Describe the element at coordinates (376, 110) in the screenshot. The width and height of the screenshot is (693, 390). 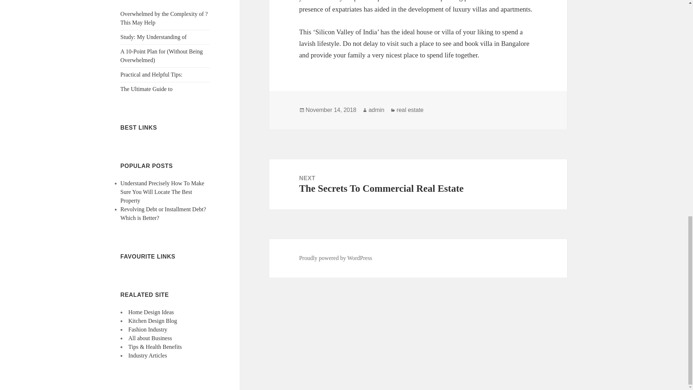
I see `admin` at that location.